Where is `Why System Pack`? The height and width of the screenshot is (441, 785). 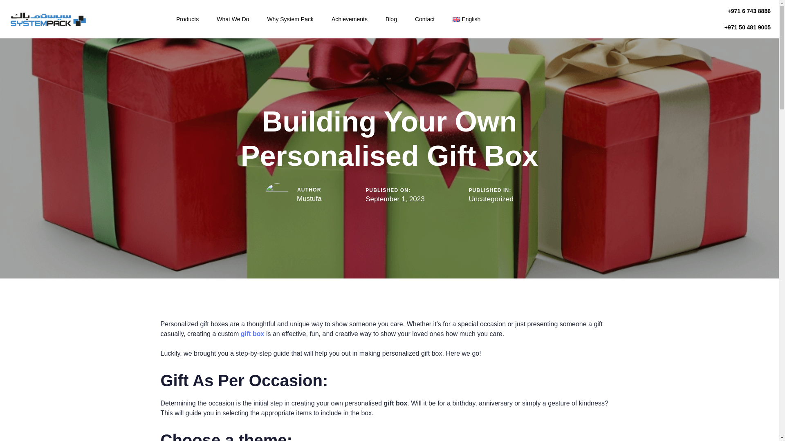
Why System Pack is located at coordinates (290, 19).